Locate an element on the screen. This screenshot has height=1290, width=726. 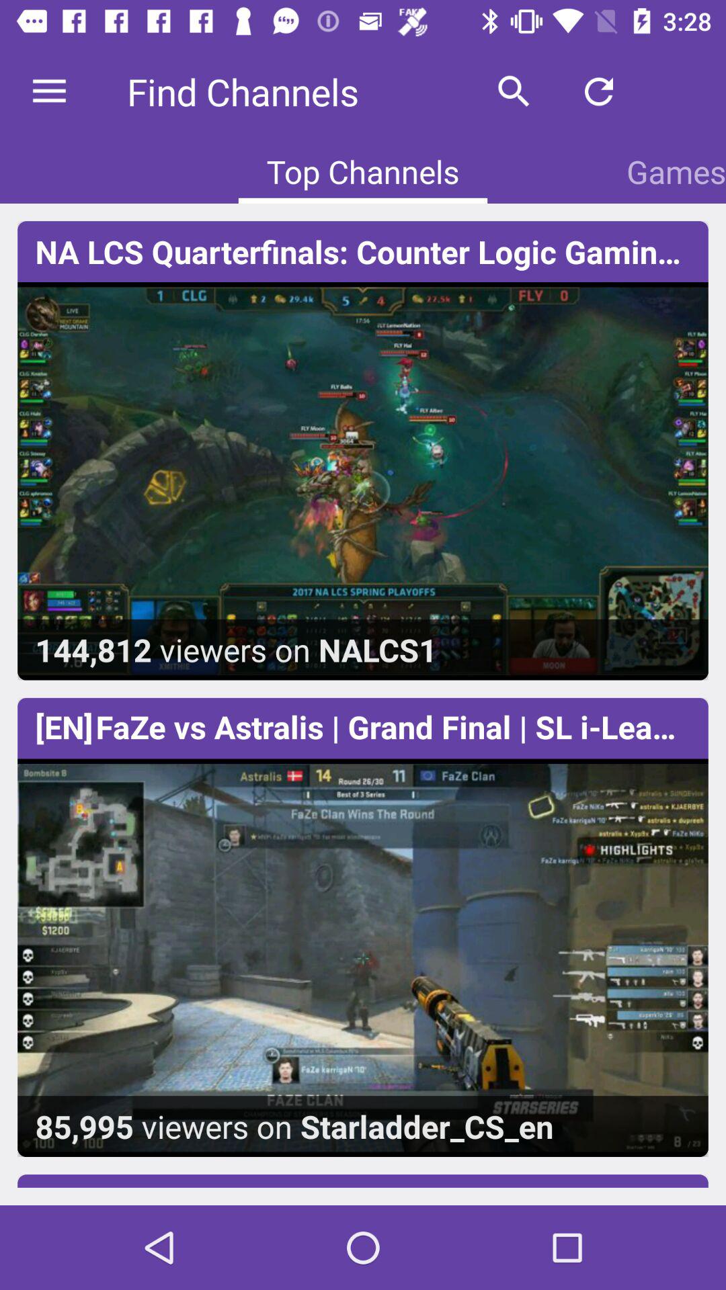
tap the item above games is located at coordinates (598, 91).